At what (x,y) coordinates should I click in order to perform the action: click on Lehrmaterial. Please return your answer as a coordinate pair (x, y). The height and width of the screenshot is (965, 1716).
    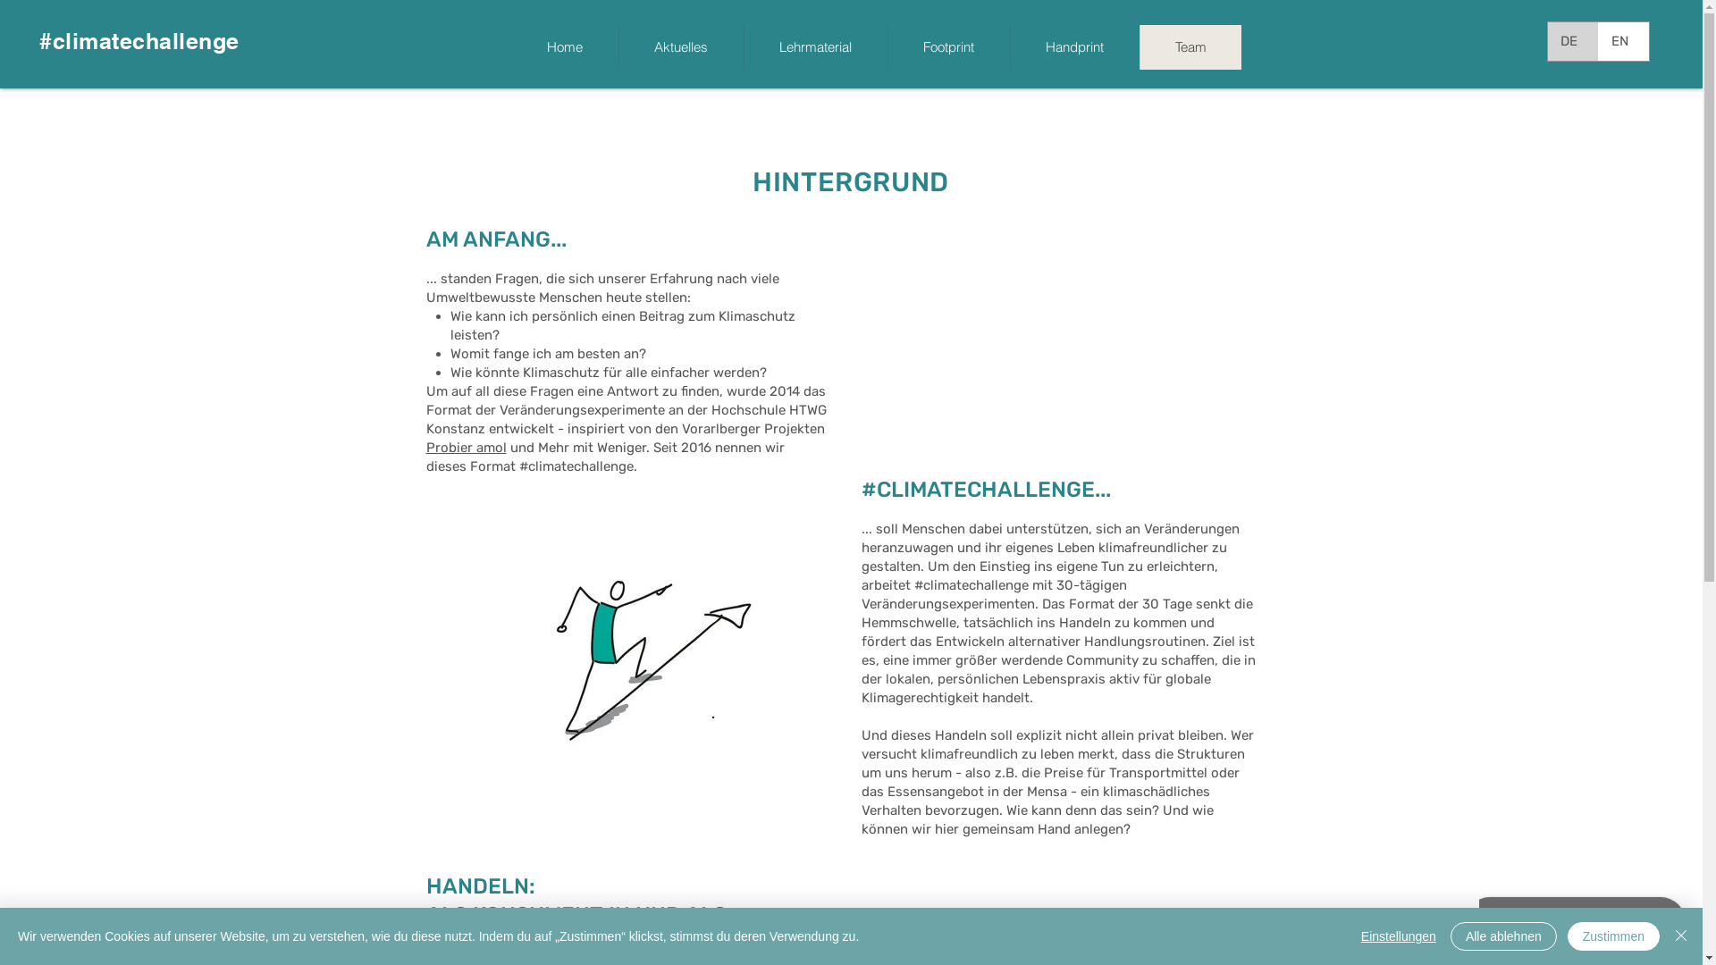
    Looking at the image, I should click on (815, 46).